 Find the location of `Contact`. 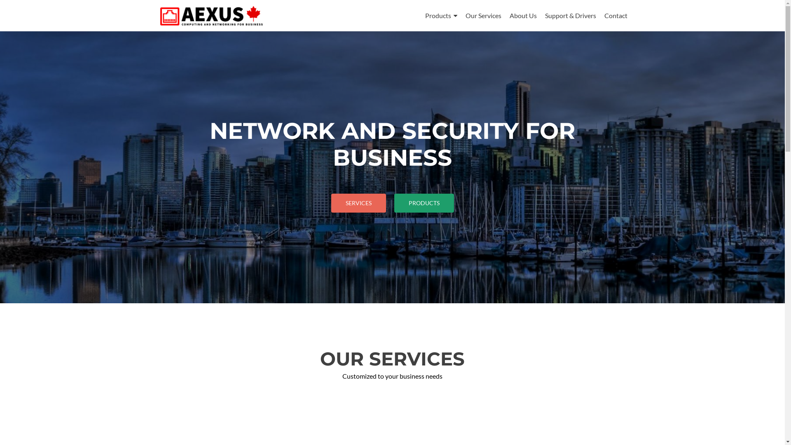

Contact is located at coordinates (615, 16).